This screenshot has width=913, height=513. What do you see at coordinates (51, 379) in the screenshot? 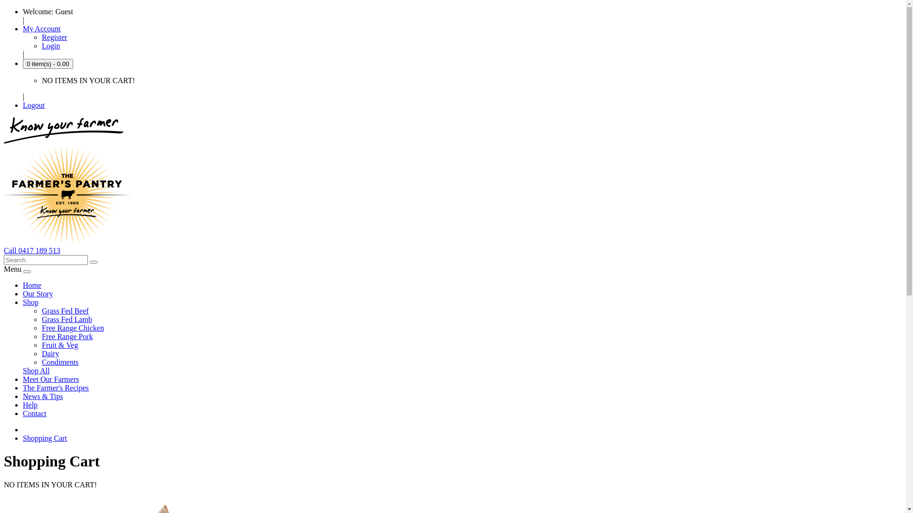
I see `Meet Our Farmers` at bounding box center [51, 379].